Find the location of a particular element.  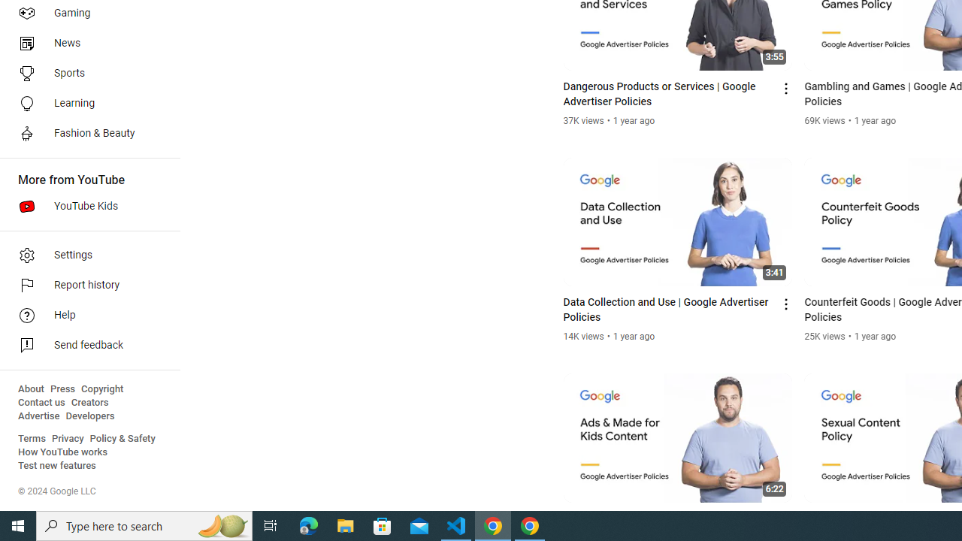

YouTube Kids is located at coordinates (86, 206).